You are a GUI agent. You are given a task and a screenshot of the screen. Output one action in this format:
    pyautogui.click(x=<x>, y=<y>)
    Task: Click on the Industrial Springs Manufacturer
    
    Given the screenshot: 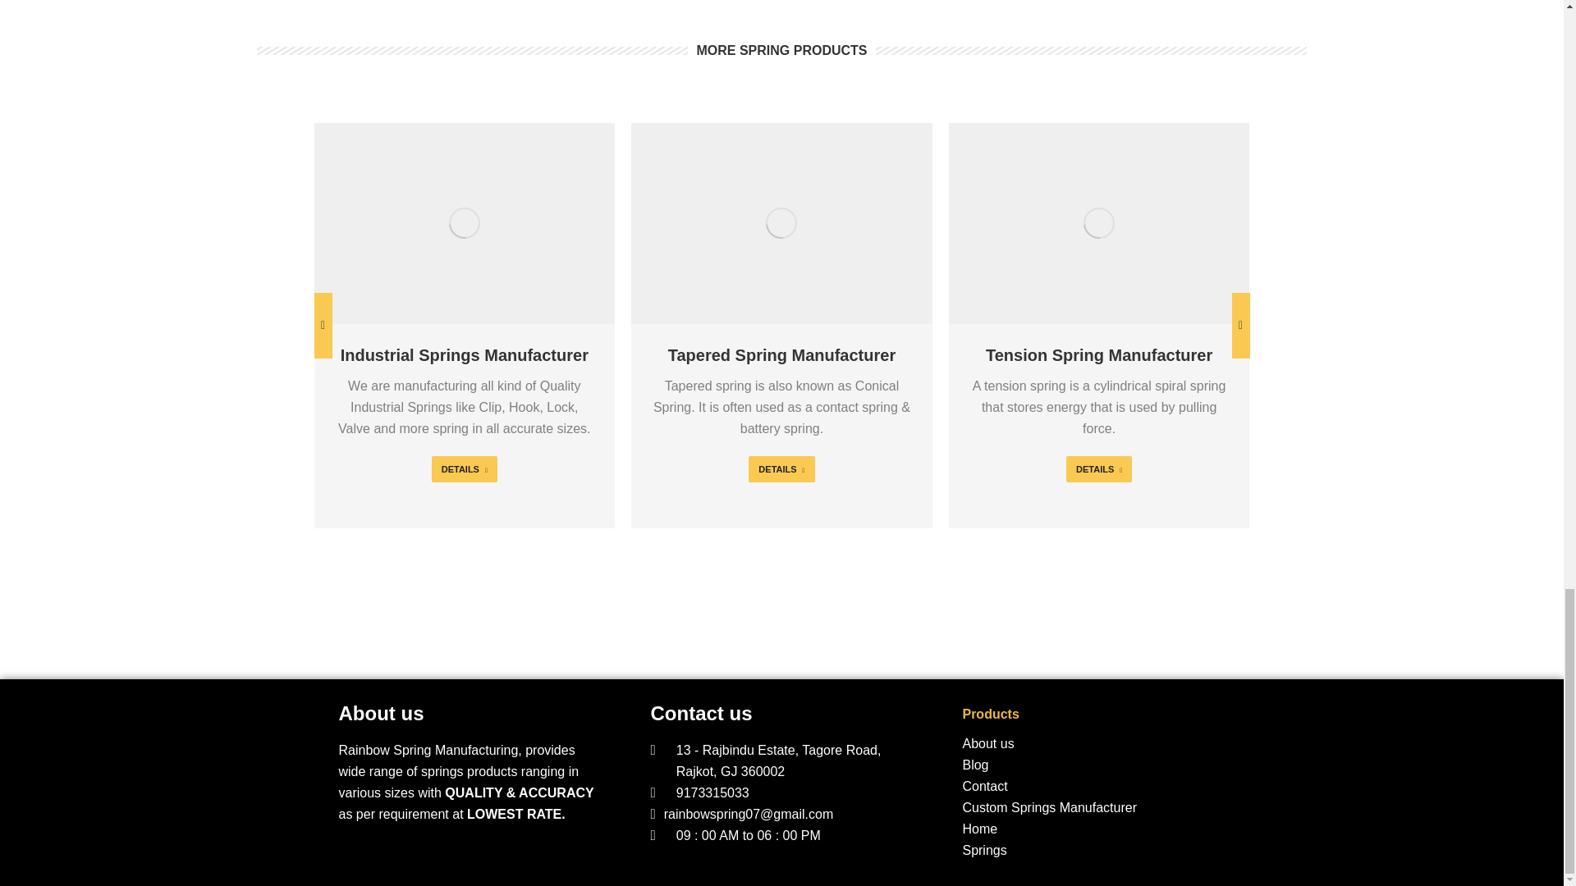 What is the action you would take?
    pyautogui.click(x=464, y=355)
    